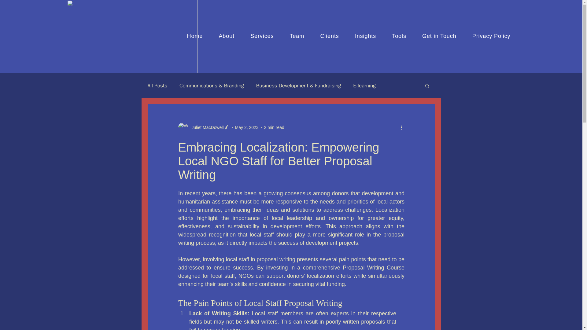 The width and height of the screenshot is (587, 330). Describe the element at coordinates (330, 36) in the screenshot. I see `Clients` at that location.